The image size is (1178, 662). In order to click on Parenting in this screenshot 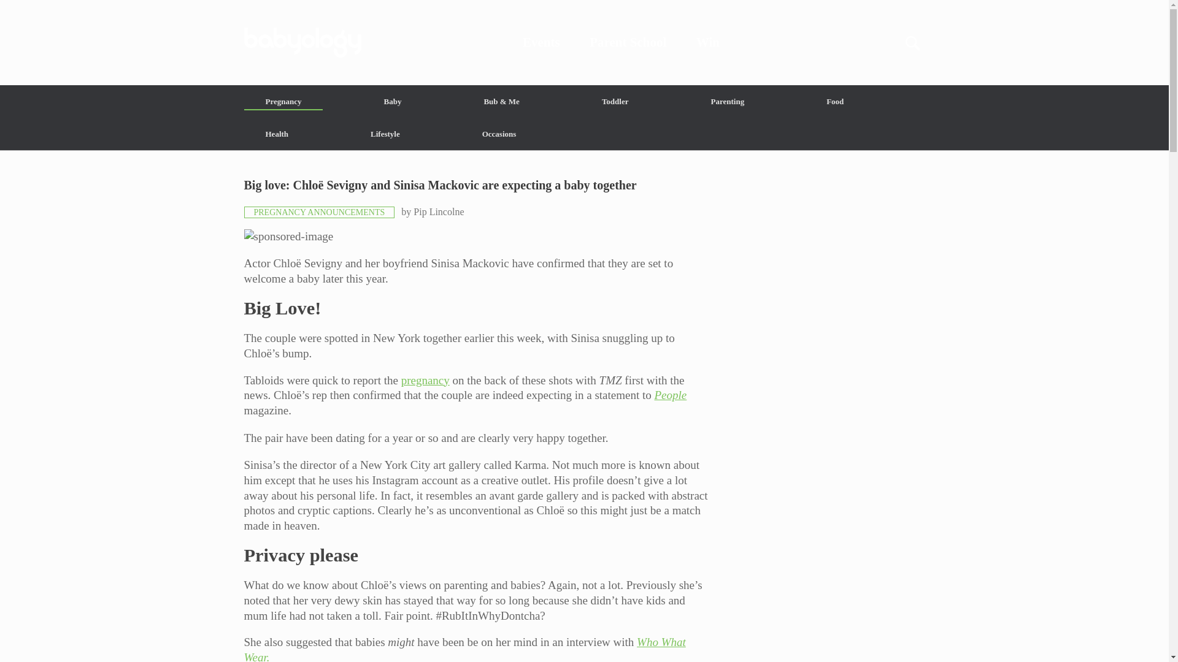, I will do `click(728, 102)`.